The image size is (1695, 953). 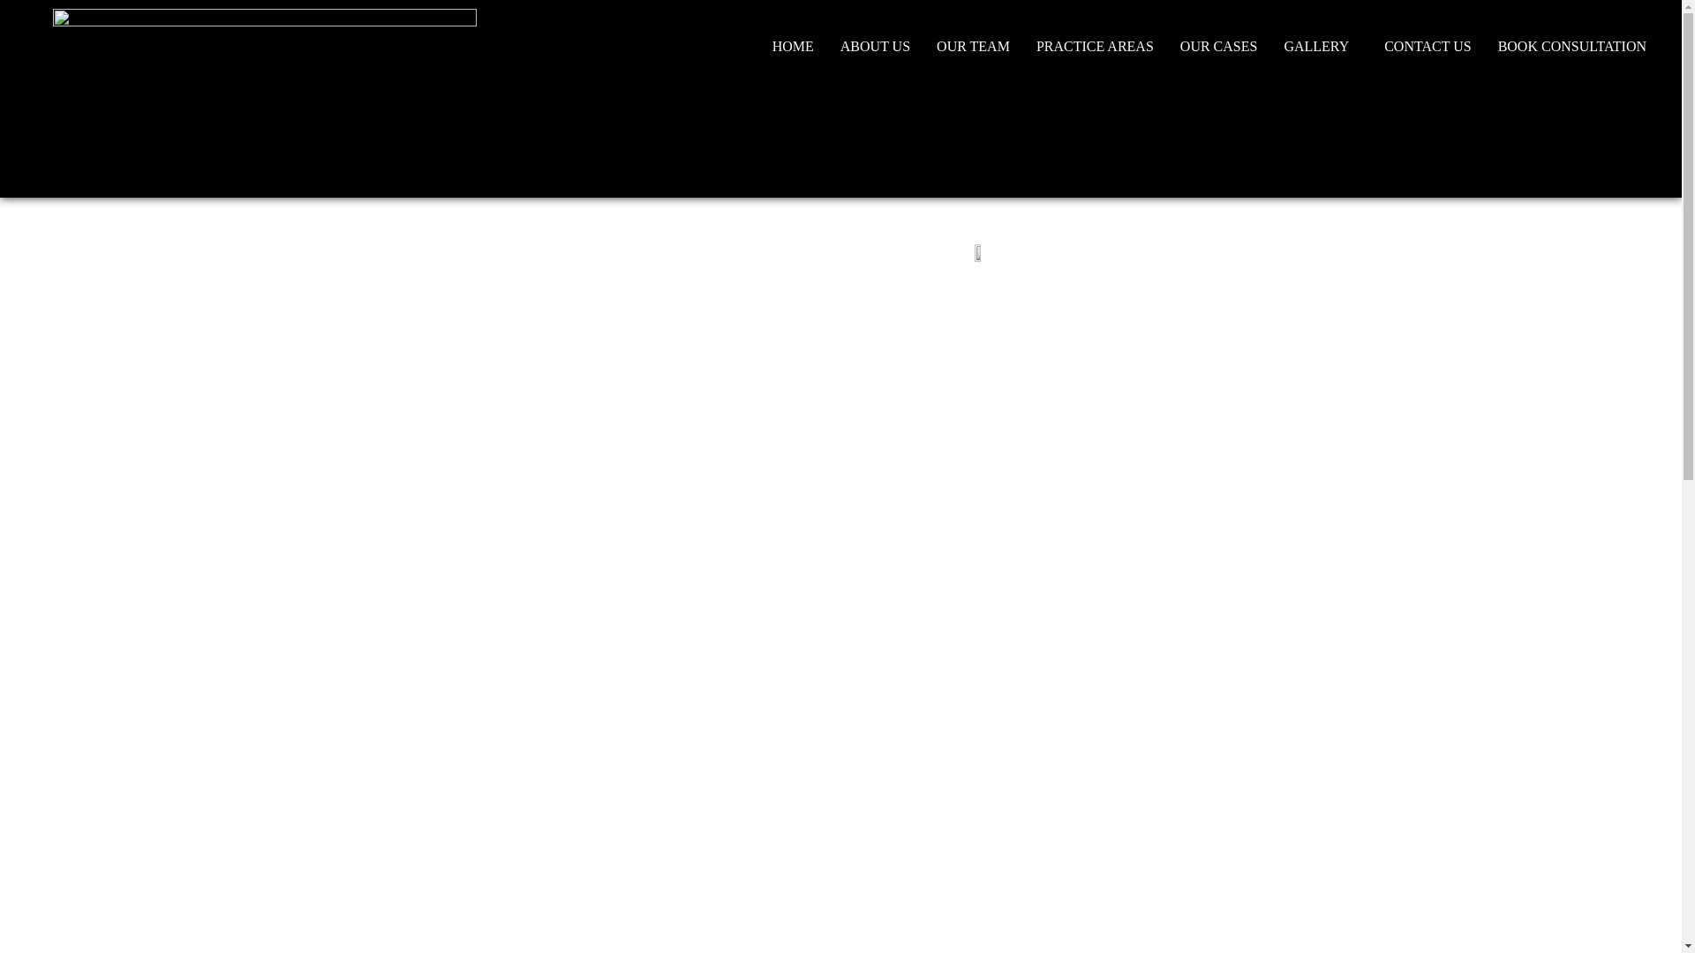 What do you see at coordinates (1428, 46) in the screenshot?
I see `CONTACT US` at bounding box center [1428, 46].